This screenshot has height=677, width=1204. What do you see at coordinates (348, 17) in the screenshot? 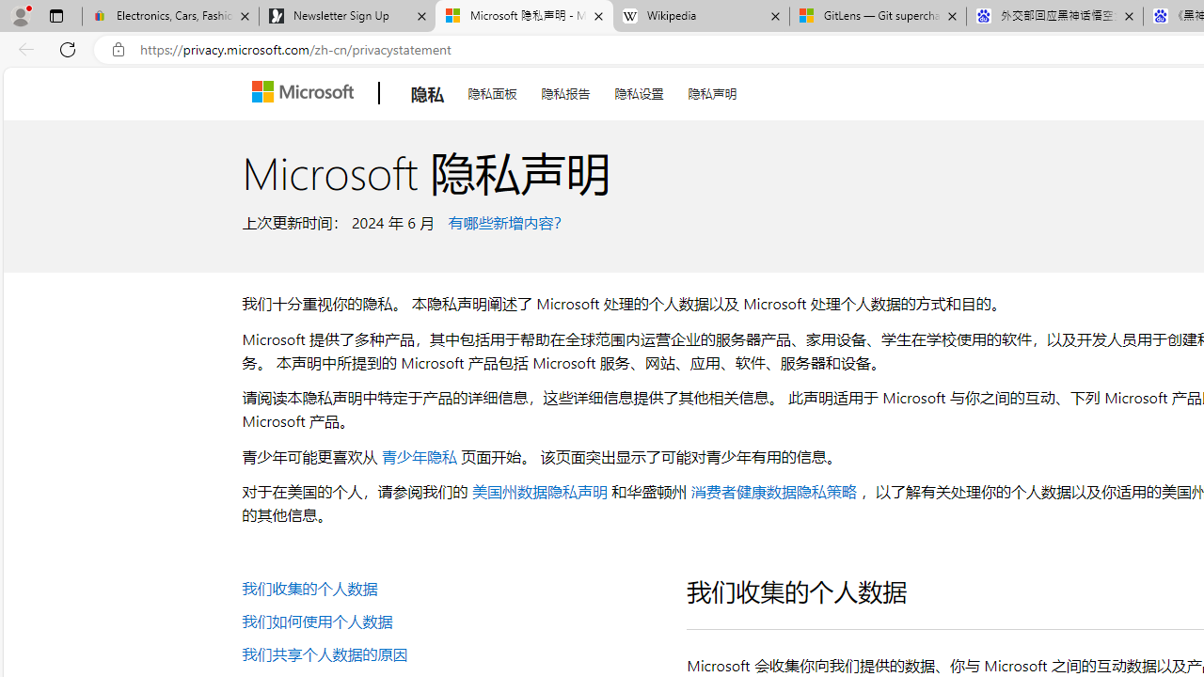
I see `Newsletter Sign Up` at bounding box center [348, 17].